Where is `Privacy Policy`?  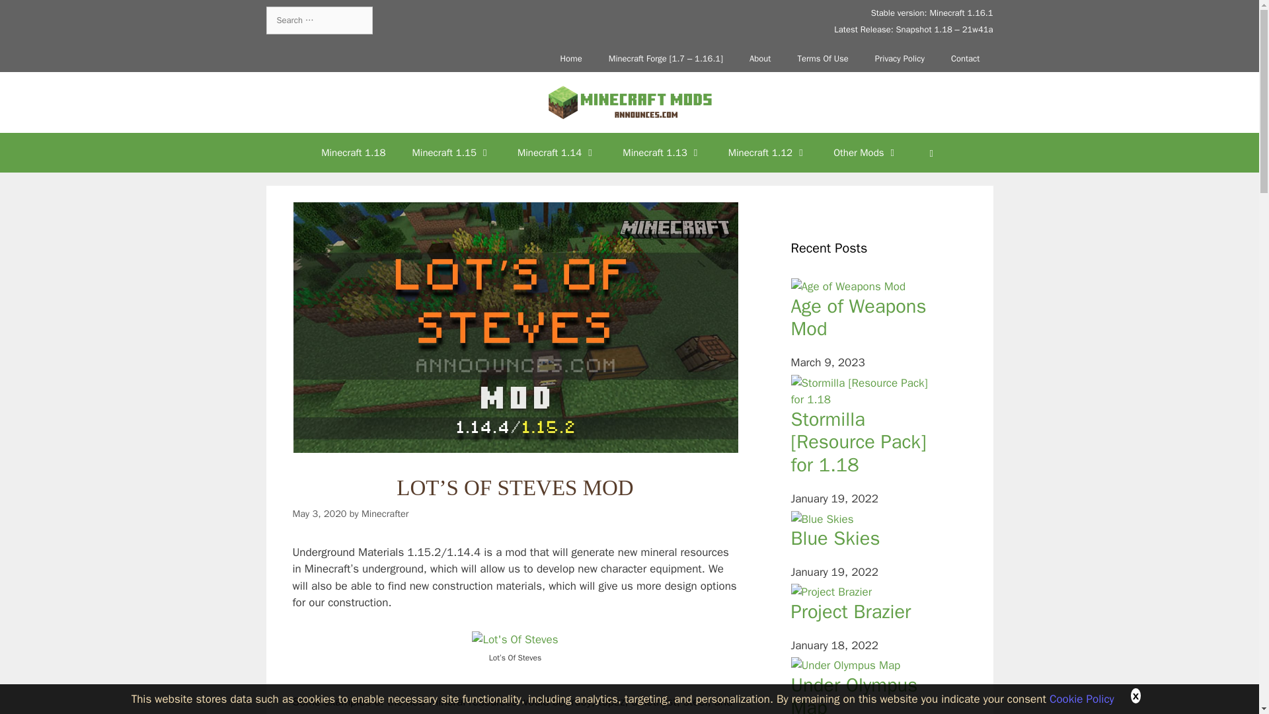
Privacy Policy is located at coordinates (899, 59).